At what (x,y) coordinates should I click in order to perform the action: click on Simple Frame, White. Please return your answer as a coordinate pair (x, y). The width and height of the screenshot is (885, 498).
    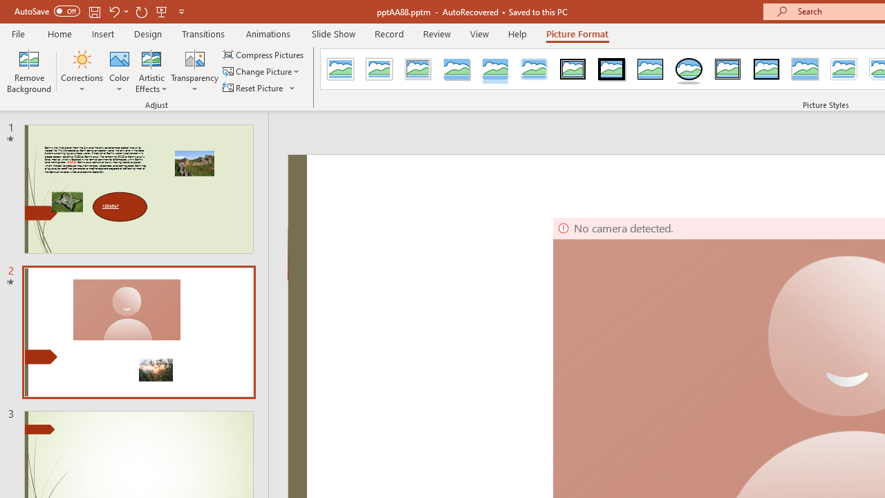
    Looking at the image, I should click on (340, 69).